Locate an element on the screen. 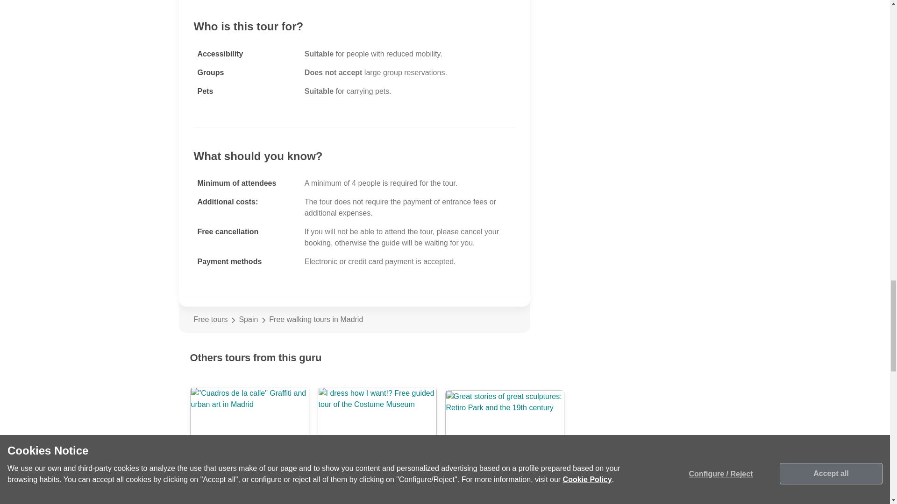 The height and width of the screenshot is (504, 897). Spain is located at coordinates (248, 319).